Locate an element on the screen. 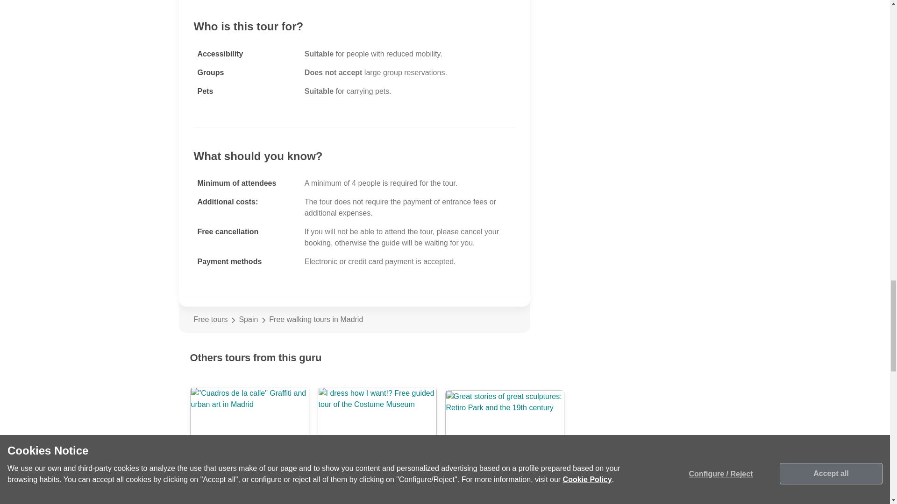 The height and width of the screenshot is (504, 897). Spain is located at coordinates (248, 319).